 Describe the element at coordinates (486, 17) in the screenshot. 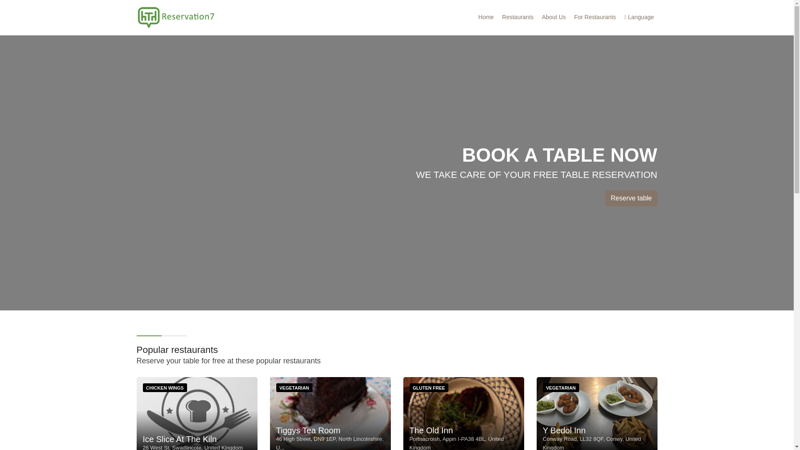

I see `Home` at that location.